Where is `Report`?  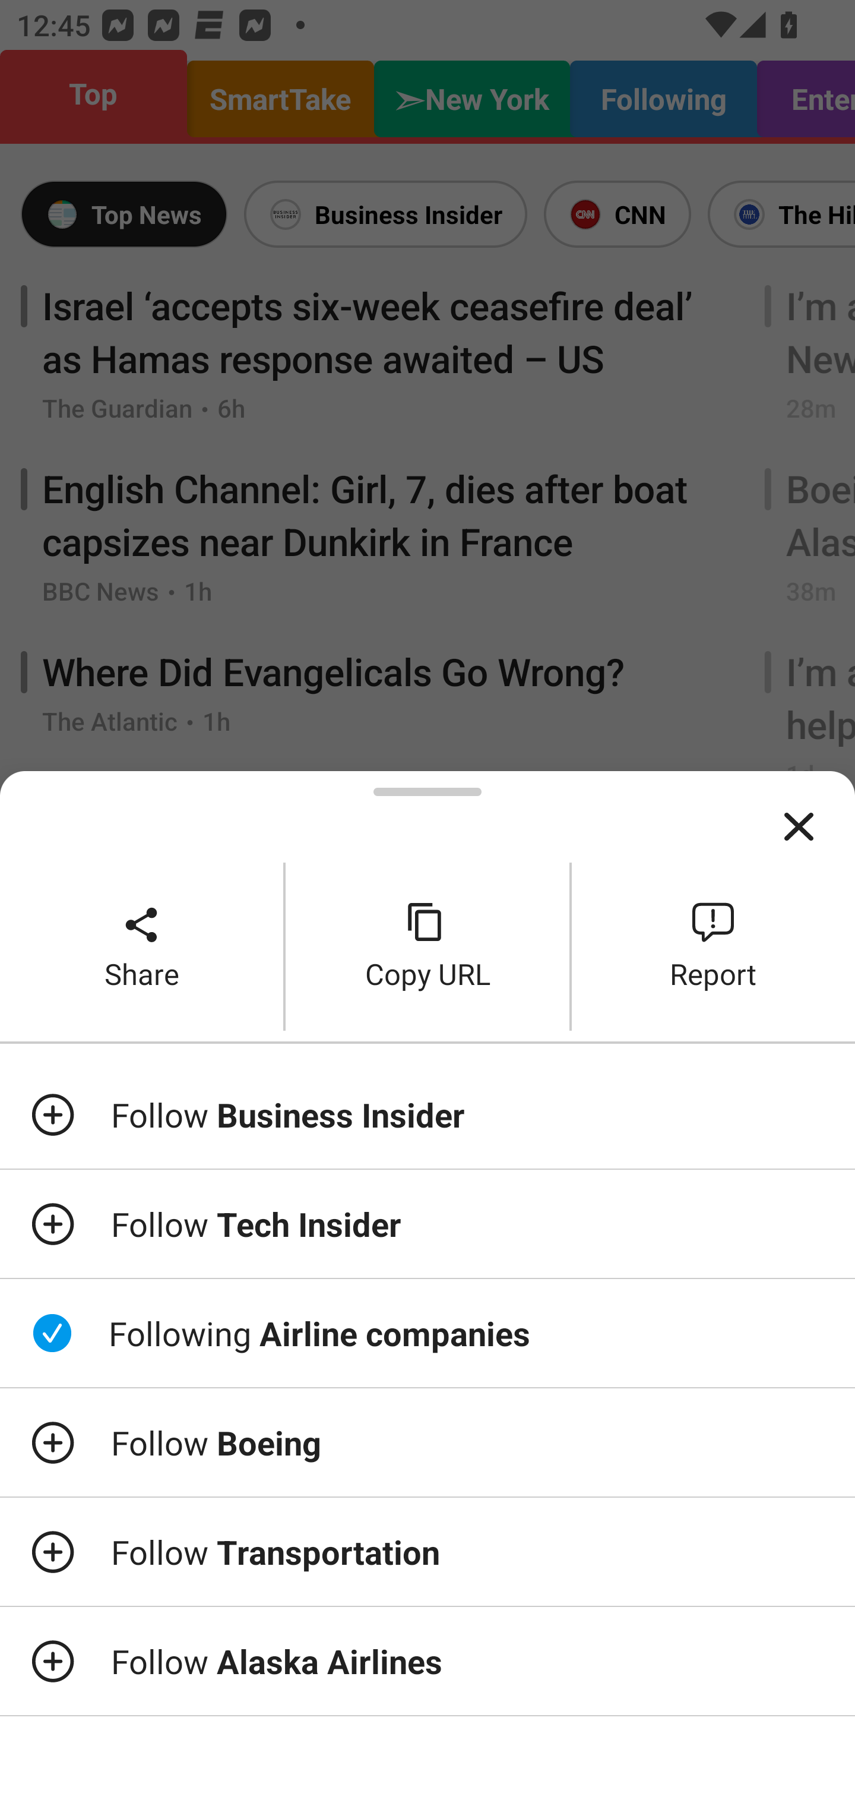
Report is located at coordinates (714, 947).